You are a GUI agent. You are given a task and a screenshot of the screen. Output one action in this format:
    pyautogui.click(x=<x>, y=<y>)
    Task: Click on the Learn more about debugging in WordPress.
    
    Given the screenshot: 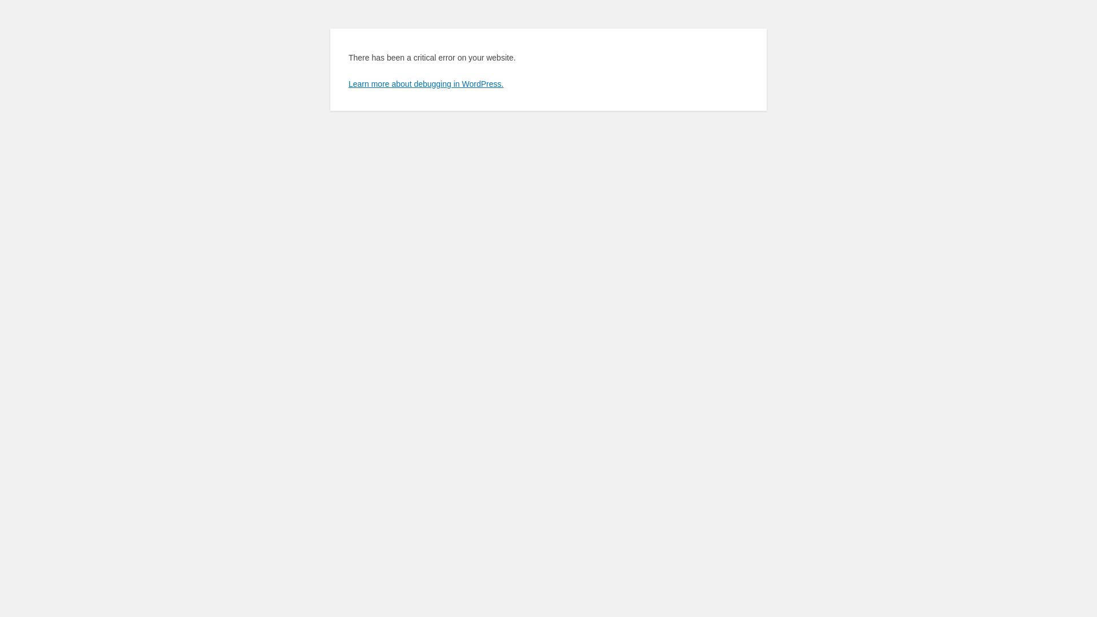 What is the action you would take?
    pyautogui.click(x=426, y=84)
    